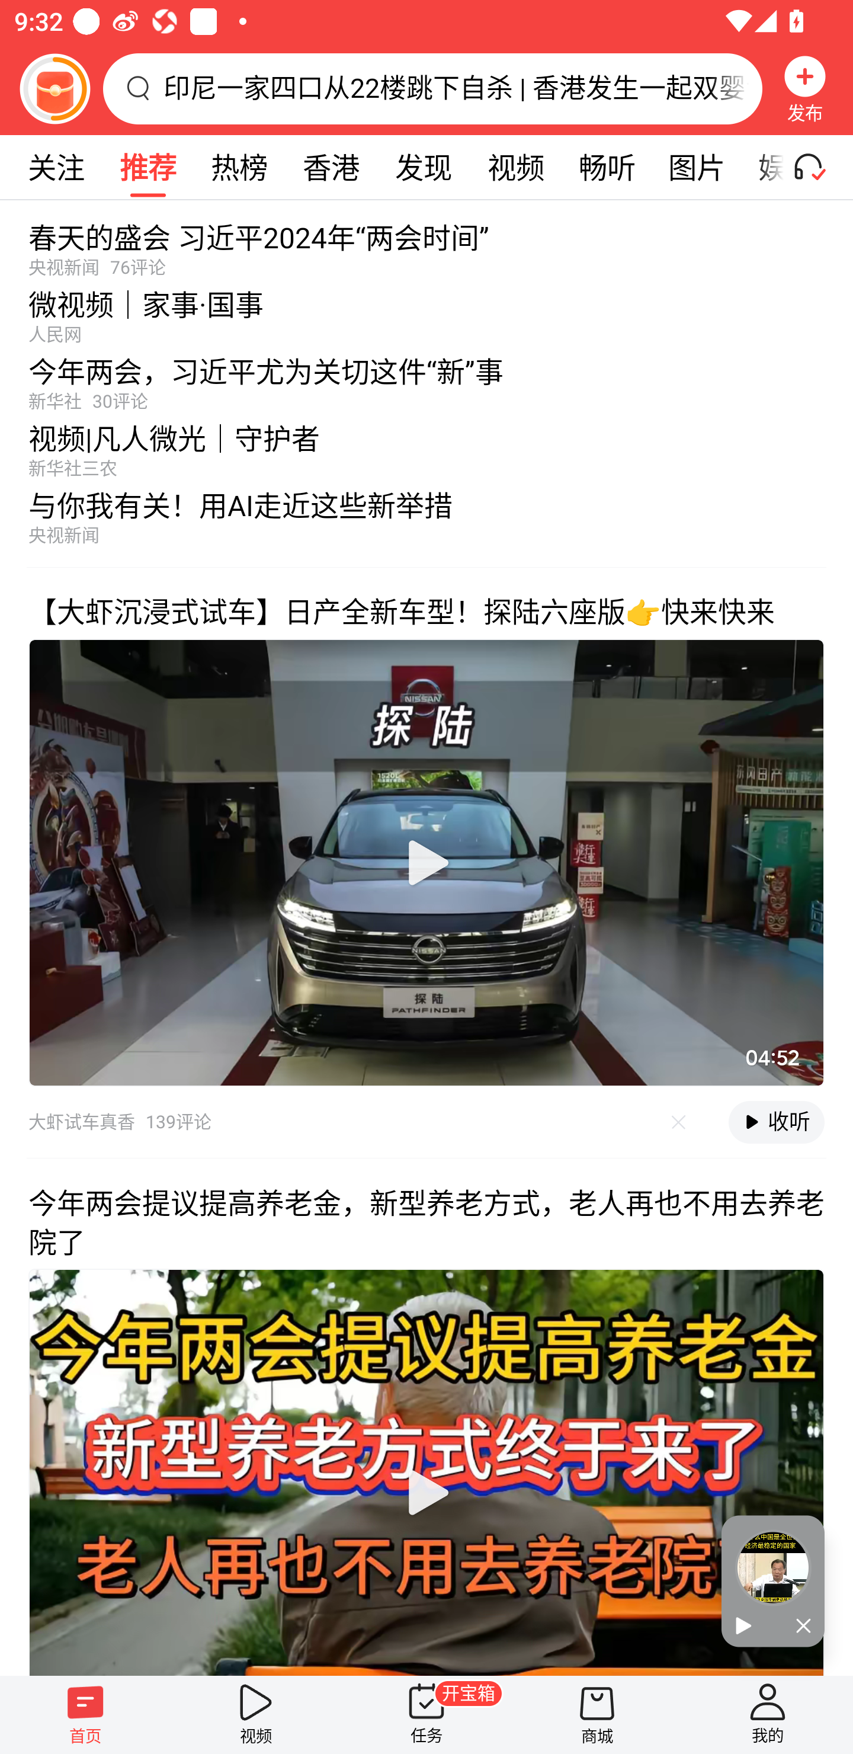  Describe the element at coordinates (56, 167) in the screenshot. I see `关注` at that location.